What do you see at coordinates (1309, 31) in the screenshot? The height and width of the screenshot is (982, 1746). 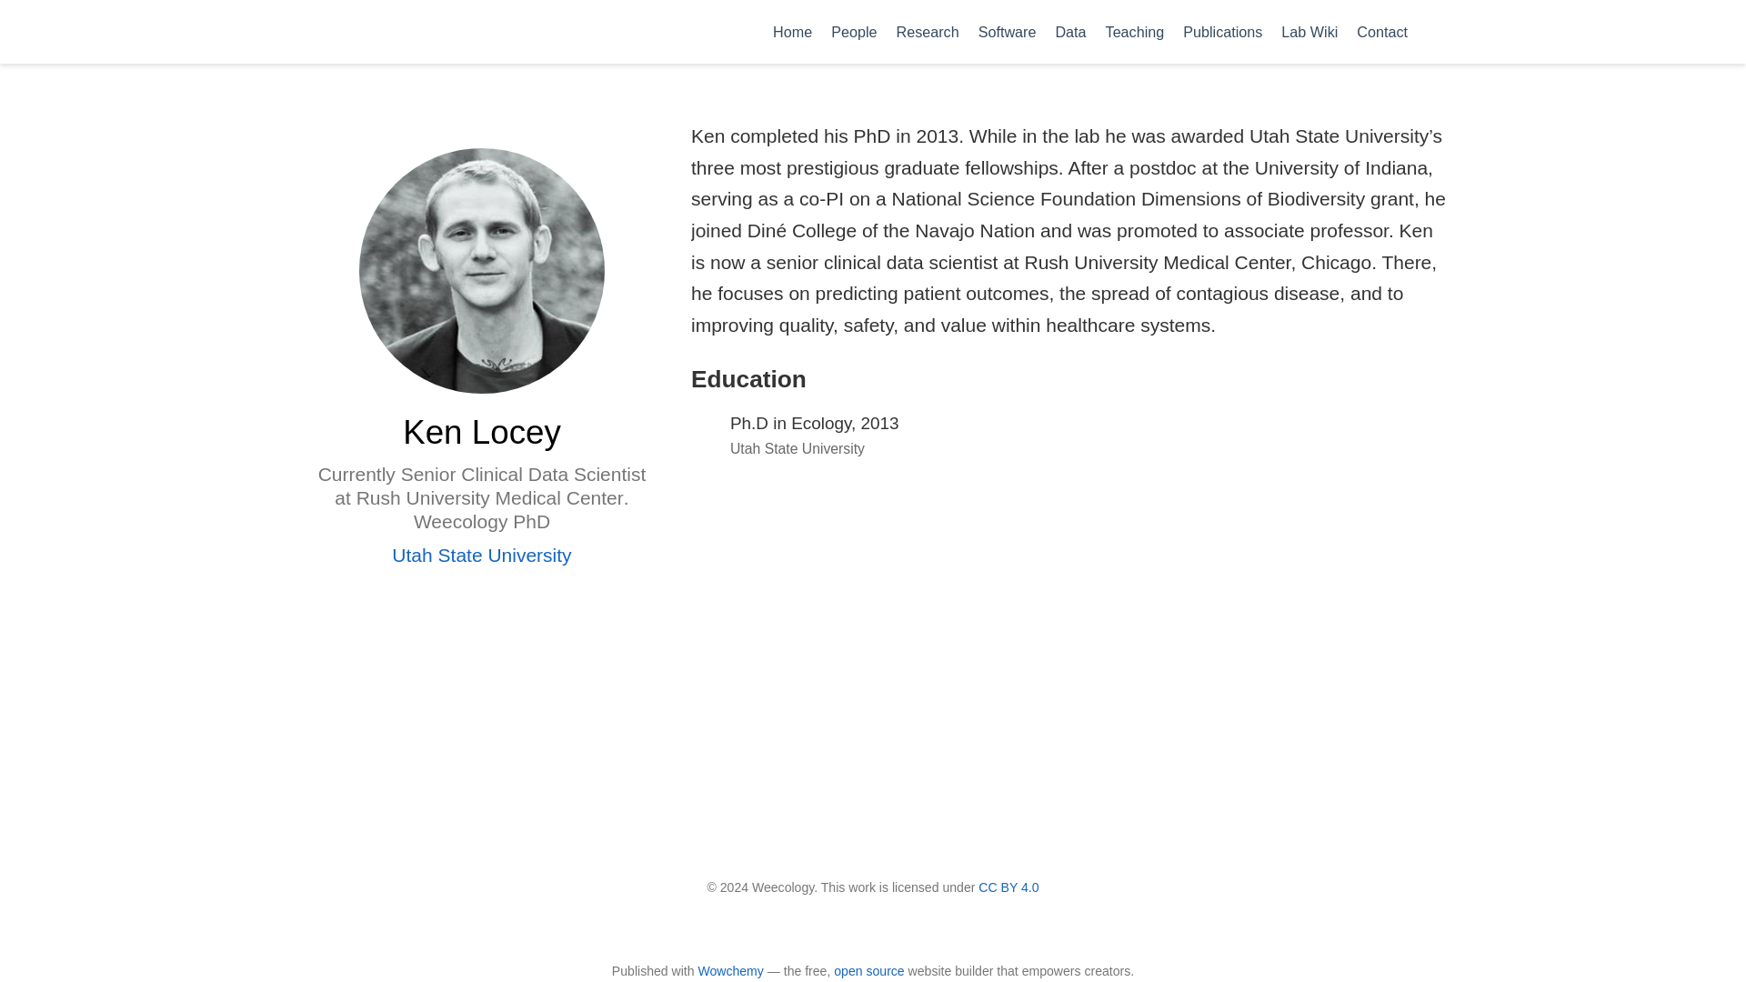 I see `Lab Wiki` at bounding box center [1309, 31].